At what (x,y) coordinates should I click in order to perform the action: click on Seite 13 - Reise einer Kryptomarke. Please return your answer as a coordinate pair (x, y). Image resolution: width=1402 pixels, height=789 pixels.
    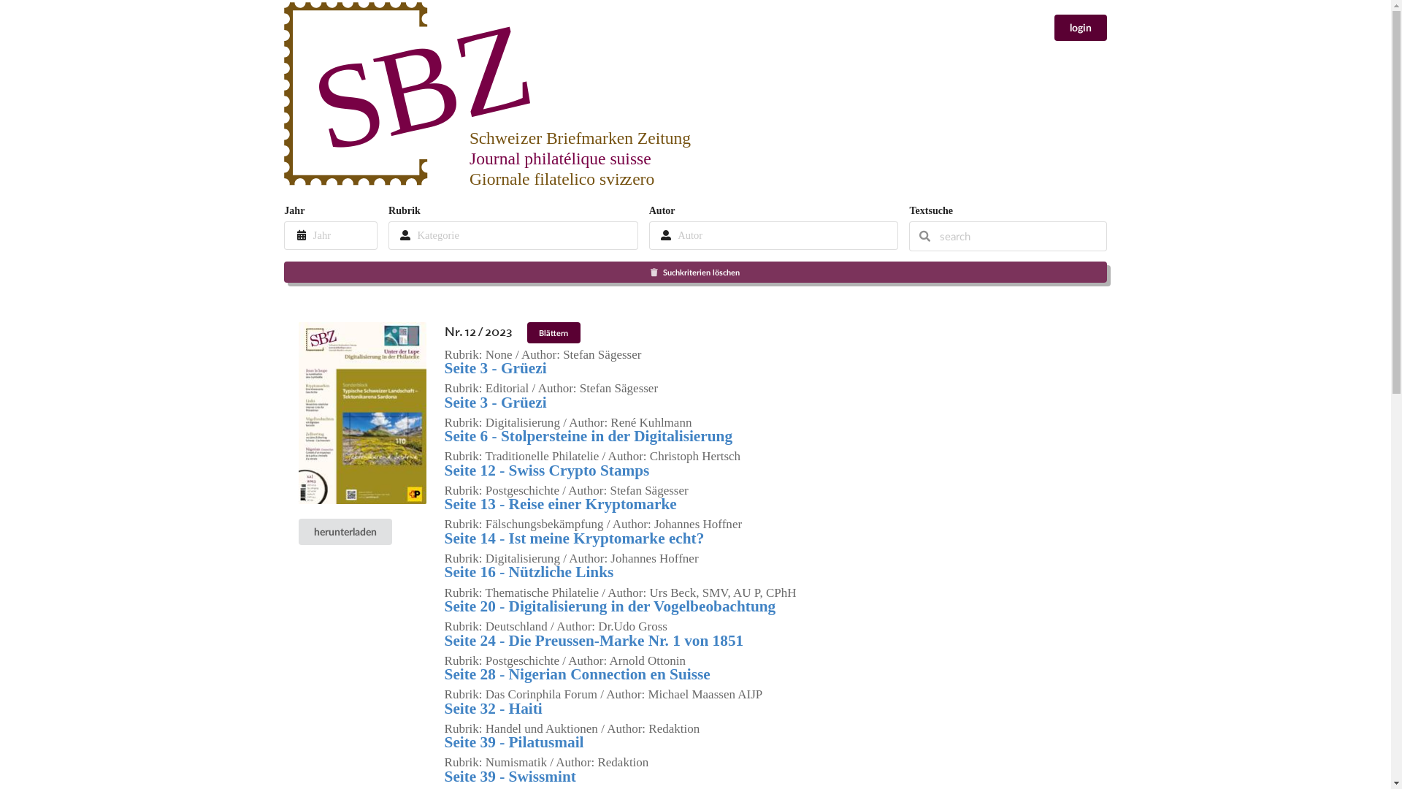
    Looking at the image, I should click on (561, 504).